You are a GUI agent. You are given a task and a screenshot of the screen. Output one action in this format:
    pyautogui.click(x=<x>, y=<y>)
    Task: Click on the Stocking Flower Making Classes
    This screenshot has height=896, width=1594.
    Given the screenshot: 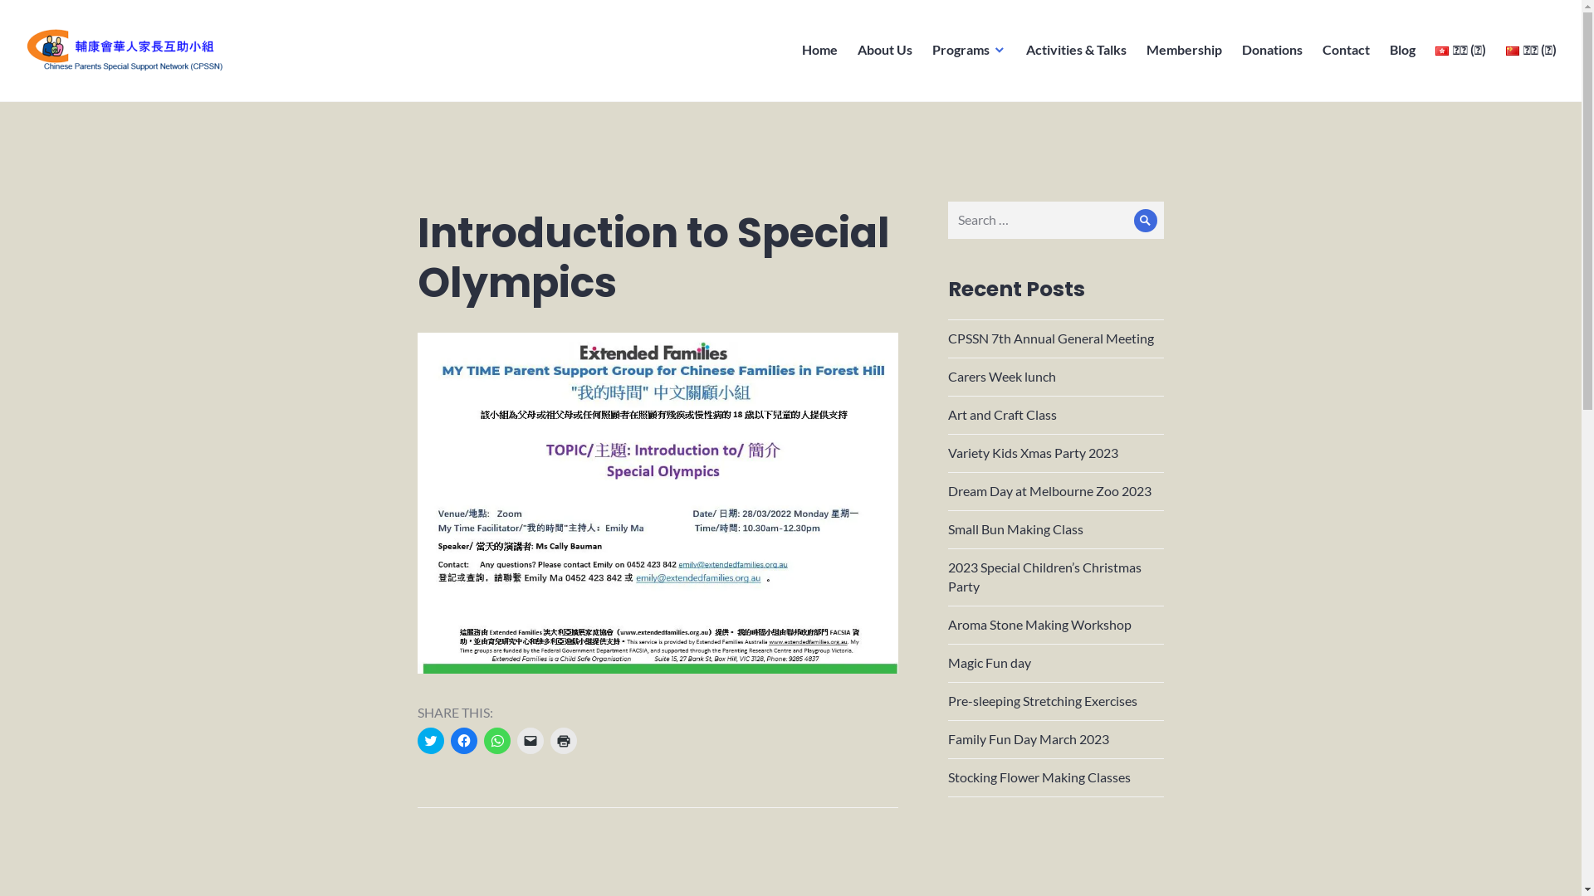 What is the action you would take?
    pyautogui.click(x=1039, y=777)
    